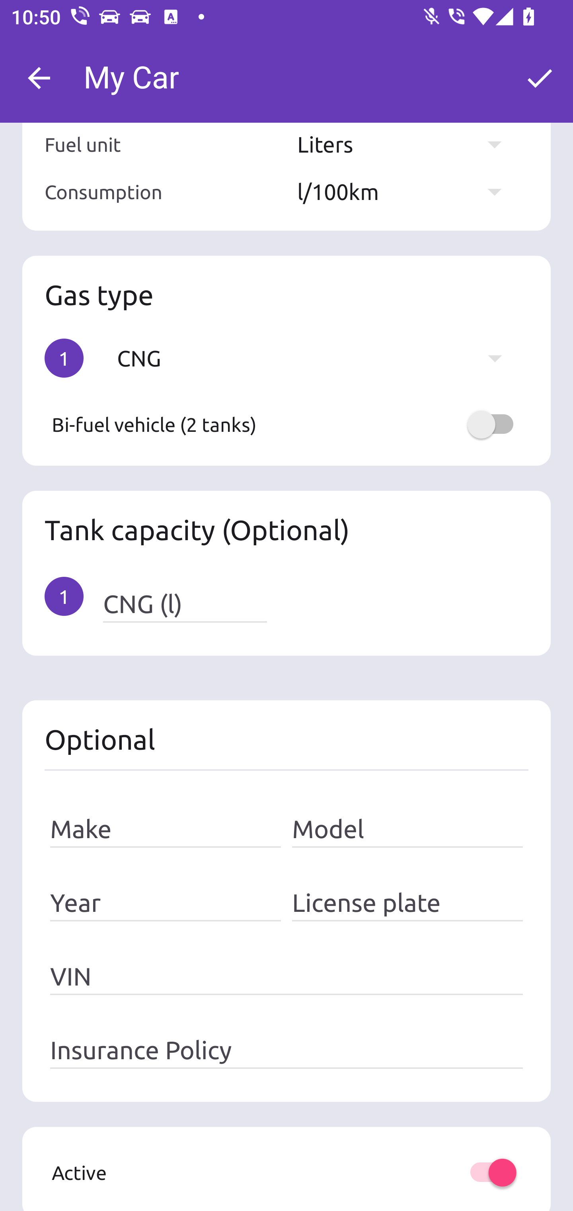 The image size is (573, 1211). Describe the element at coordinates (407, 829) in the screenshot. I see `Model` at that location.